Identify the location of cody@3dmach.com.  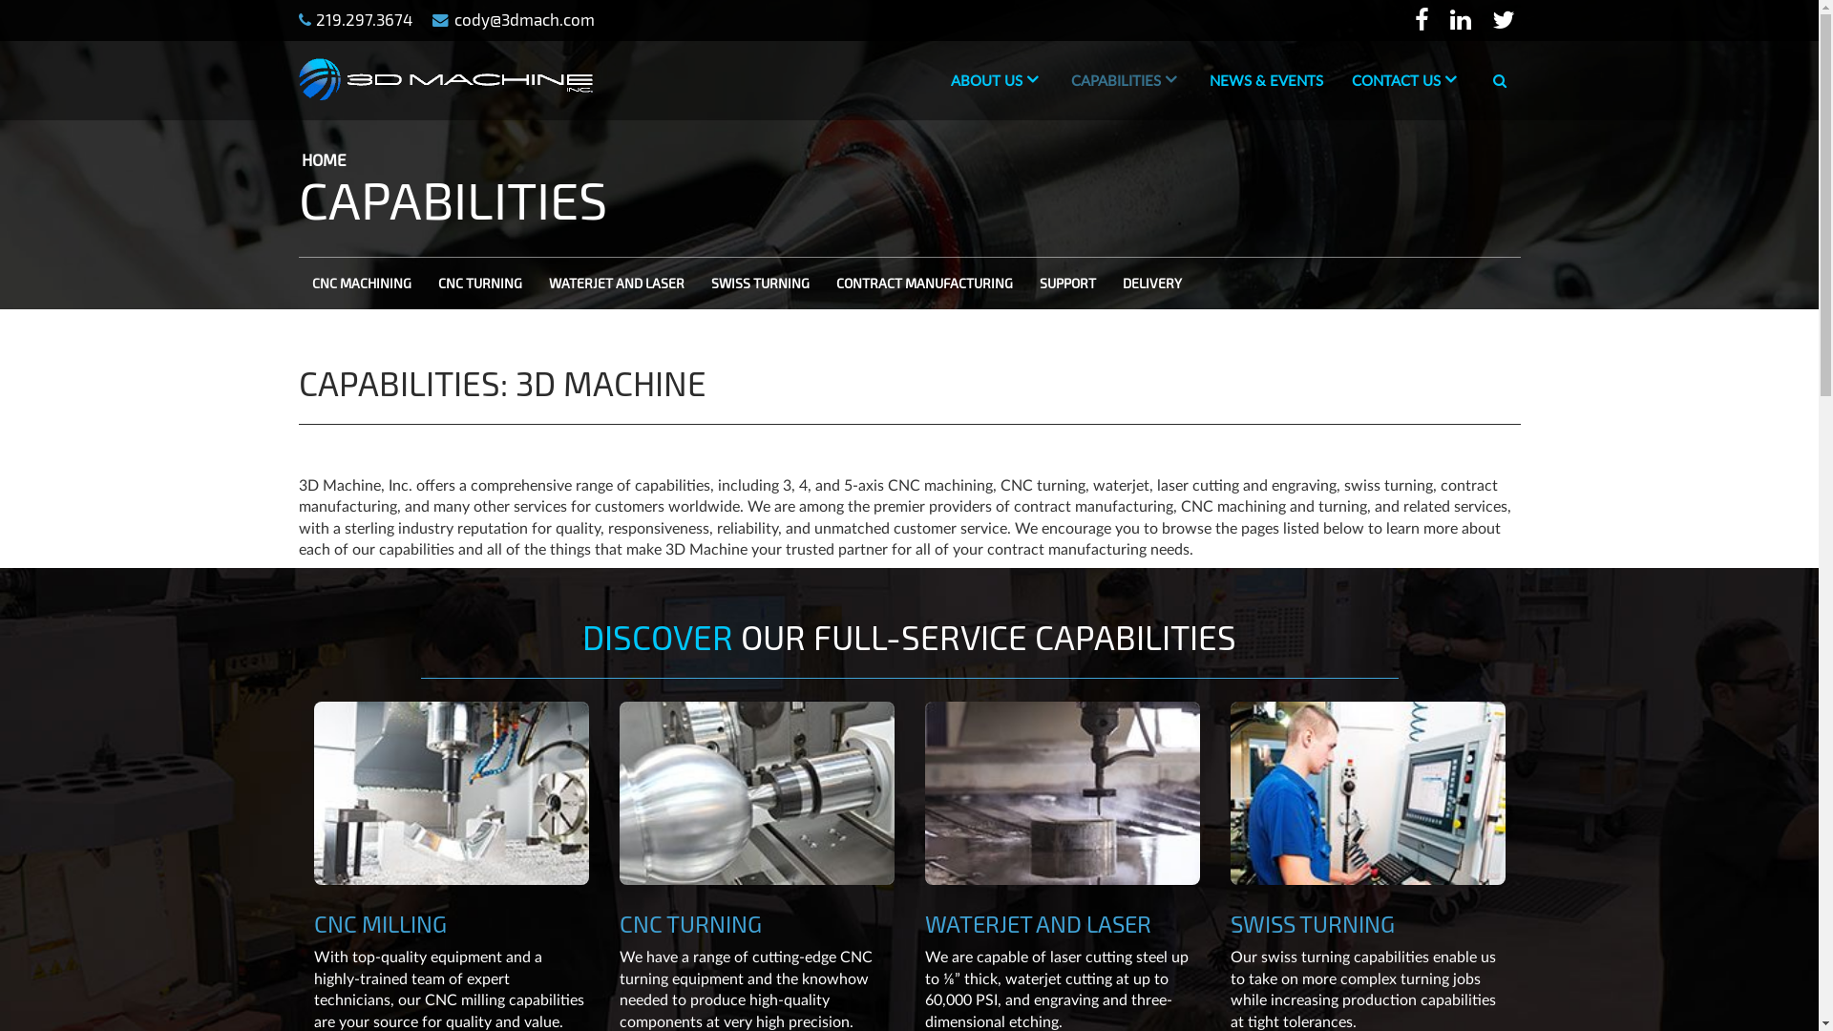
(514, 19).